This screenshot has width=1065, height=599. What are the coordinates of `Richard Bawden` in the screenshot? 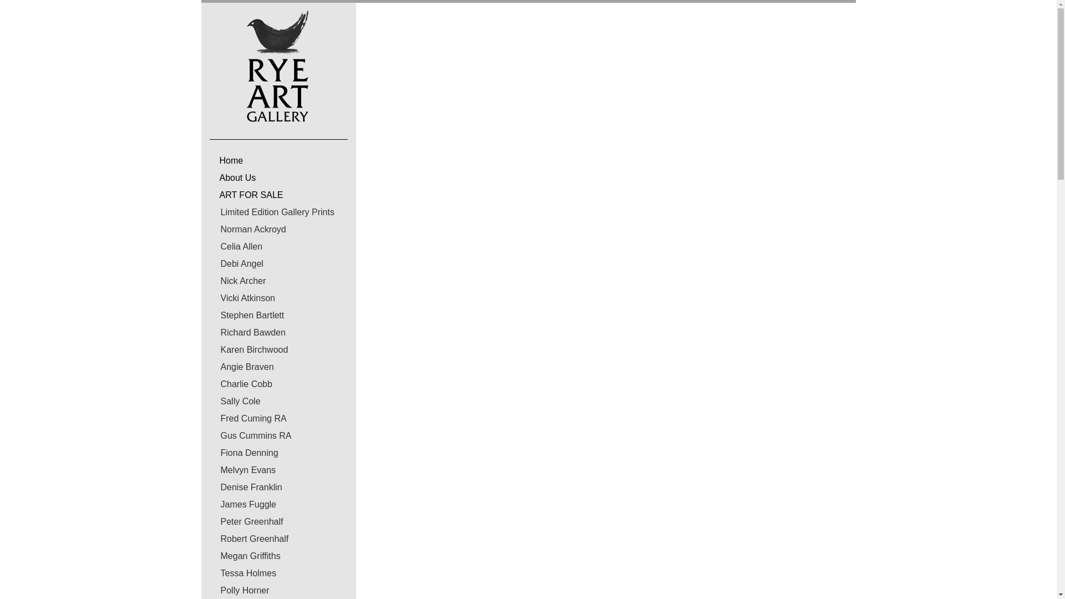 It's located at (247, 332).